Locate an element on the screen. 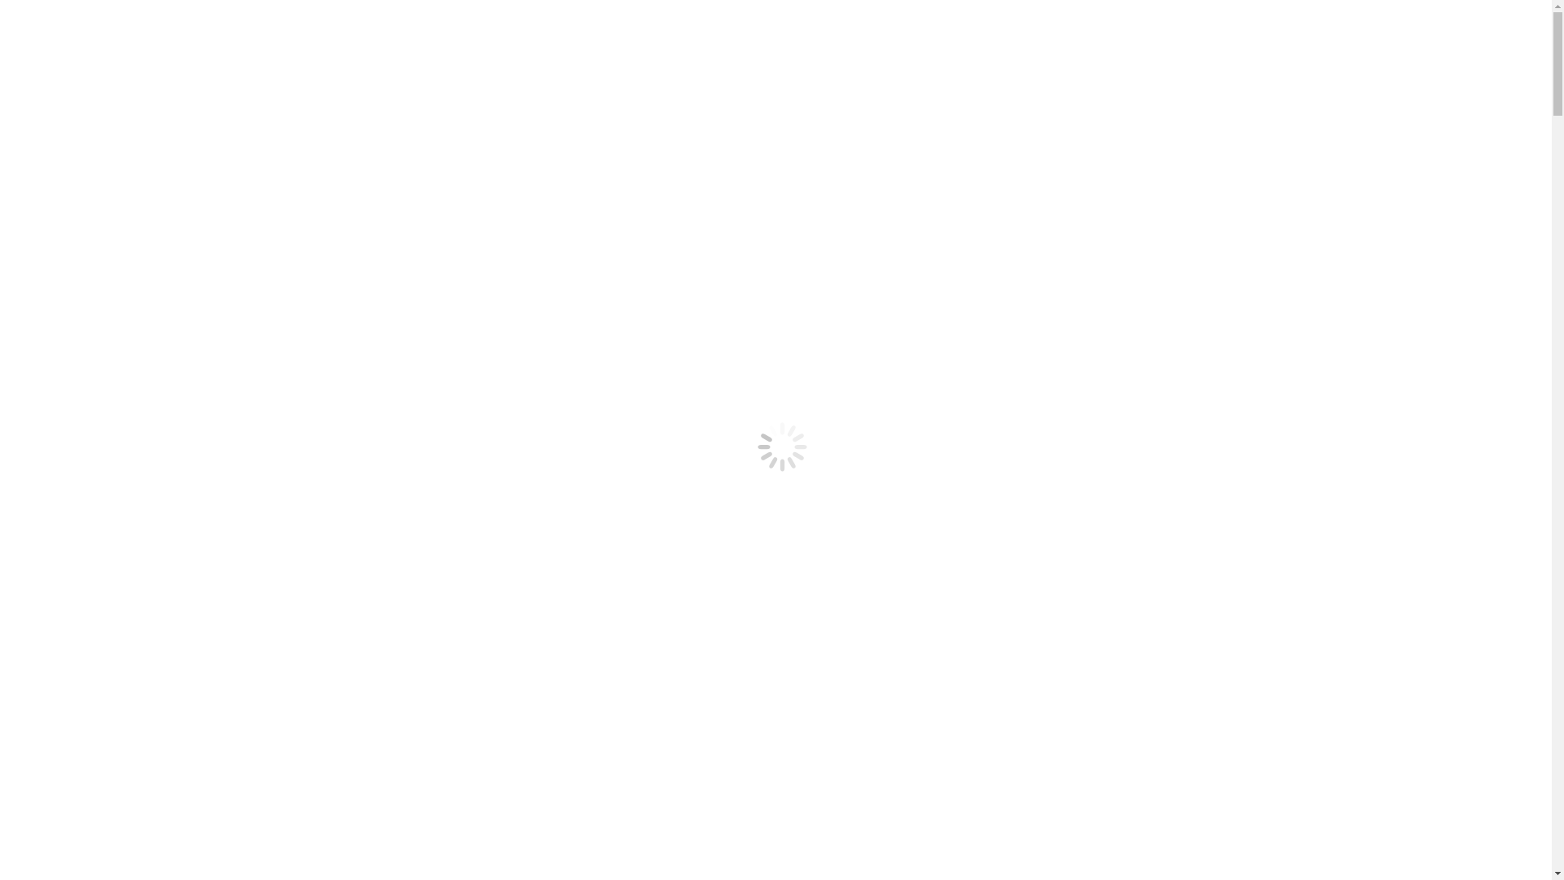 This screenshot has height=880, width=1564. About Us is located at coordinates (64, 329).